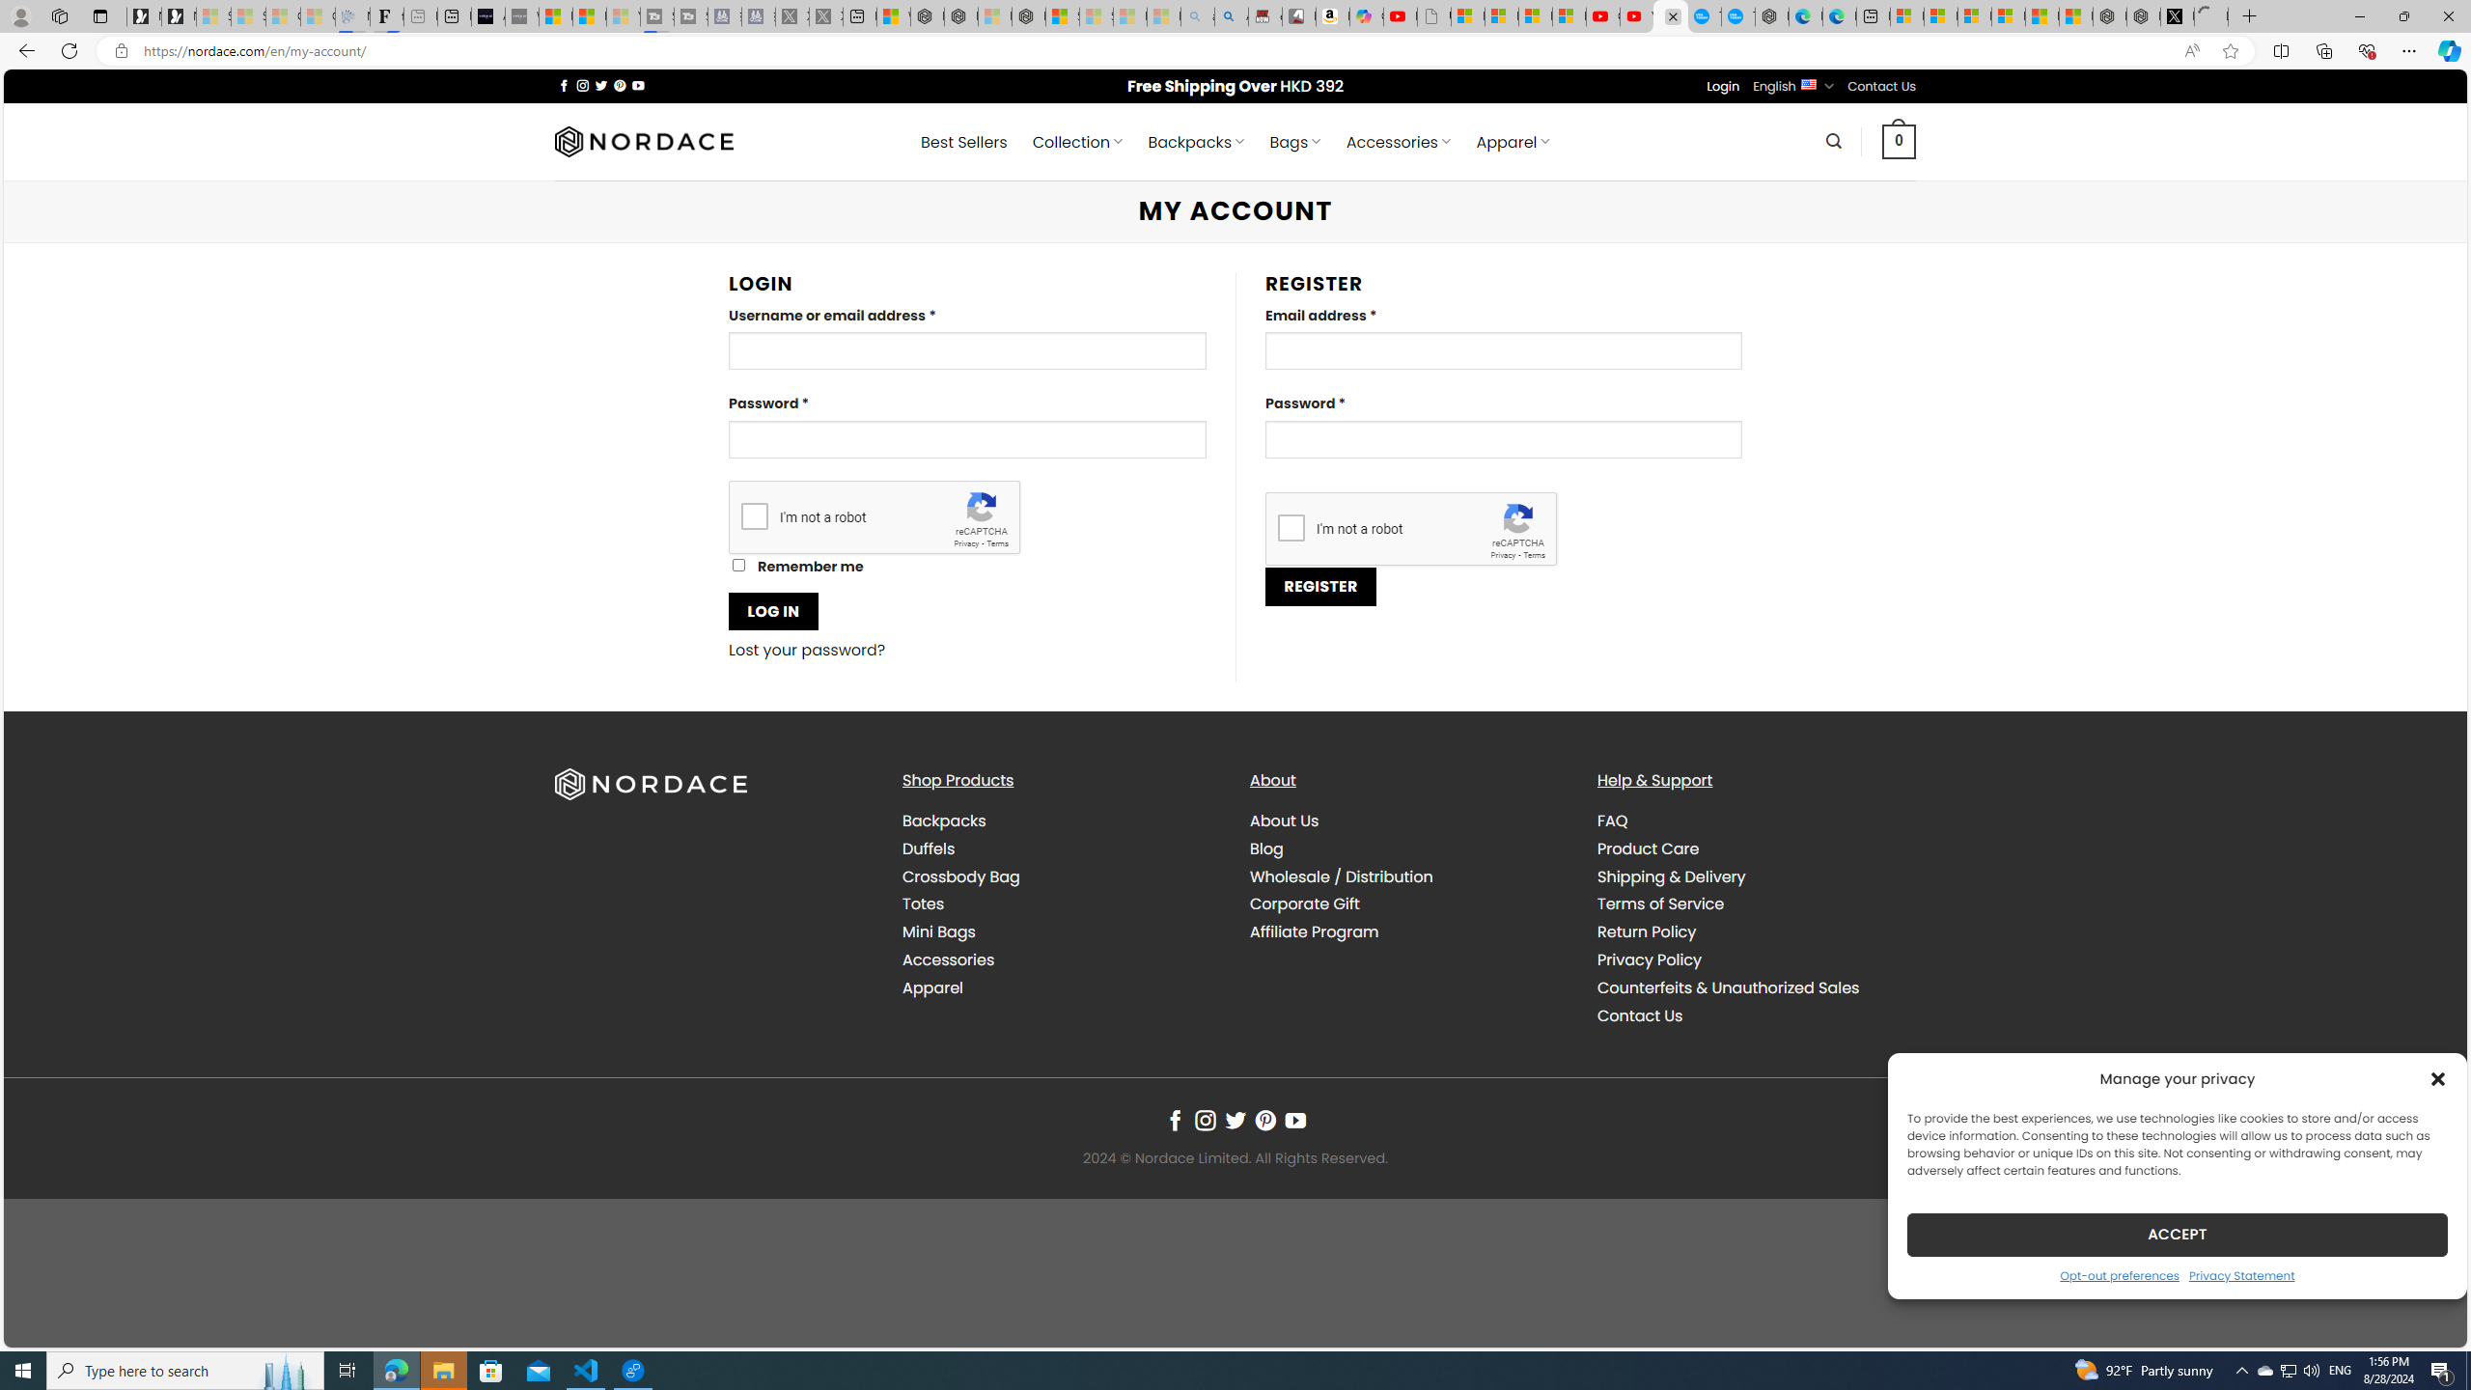  What do you see at coordinates (1755, 959) in the screenshot?
I see `Privacy Policy` at bounding box center [1755, 959].